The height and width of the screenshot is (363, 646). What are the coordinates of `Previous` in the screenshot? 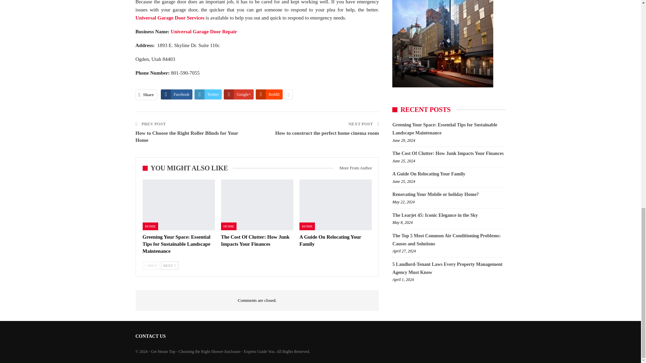 It's located at (151, 266).